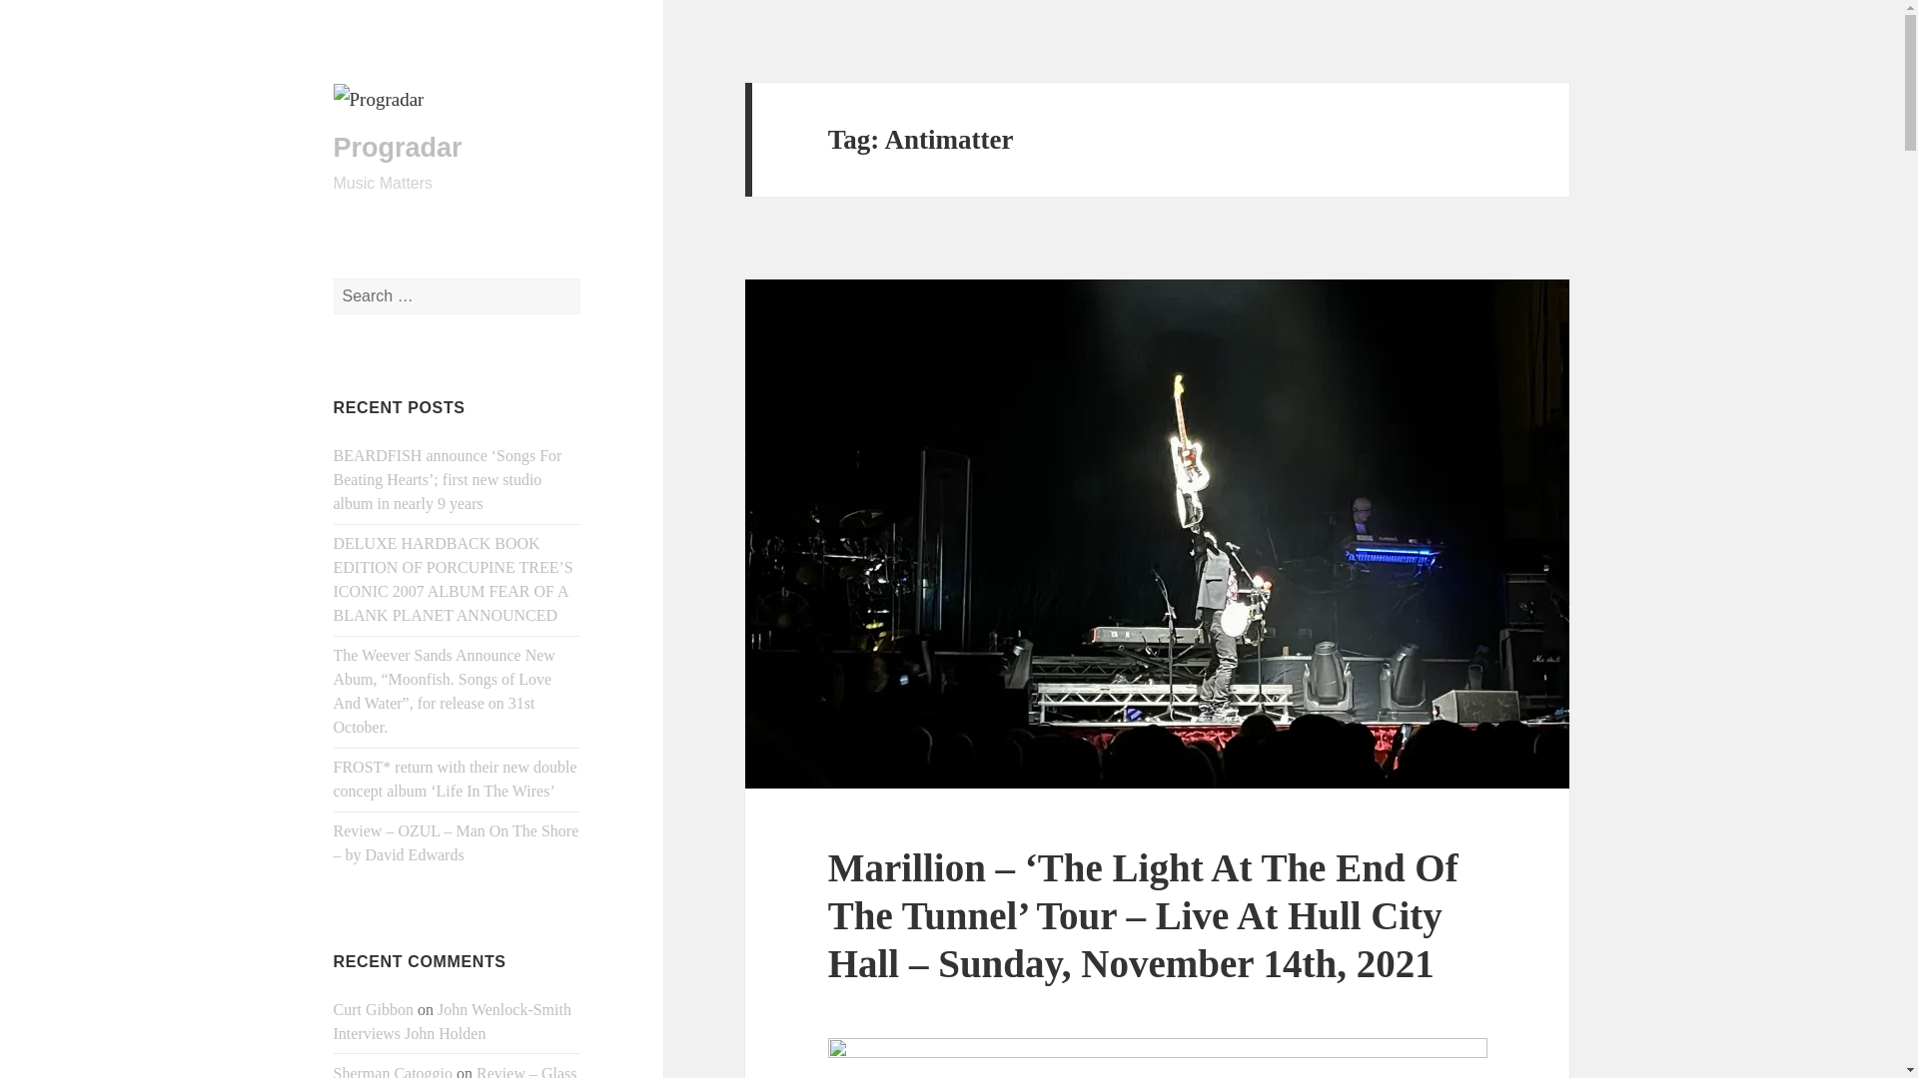  I want to click on Curt Gibbon, so click(374, 1009).